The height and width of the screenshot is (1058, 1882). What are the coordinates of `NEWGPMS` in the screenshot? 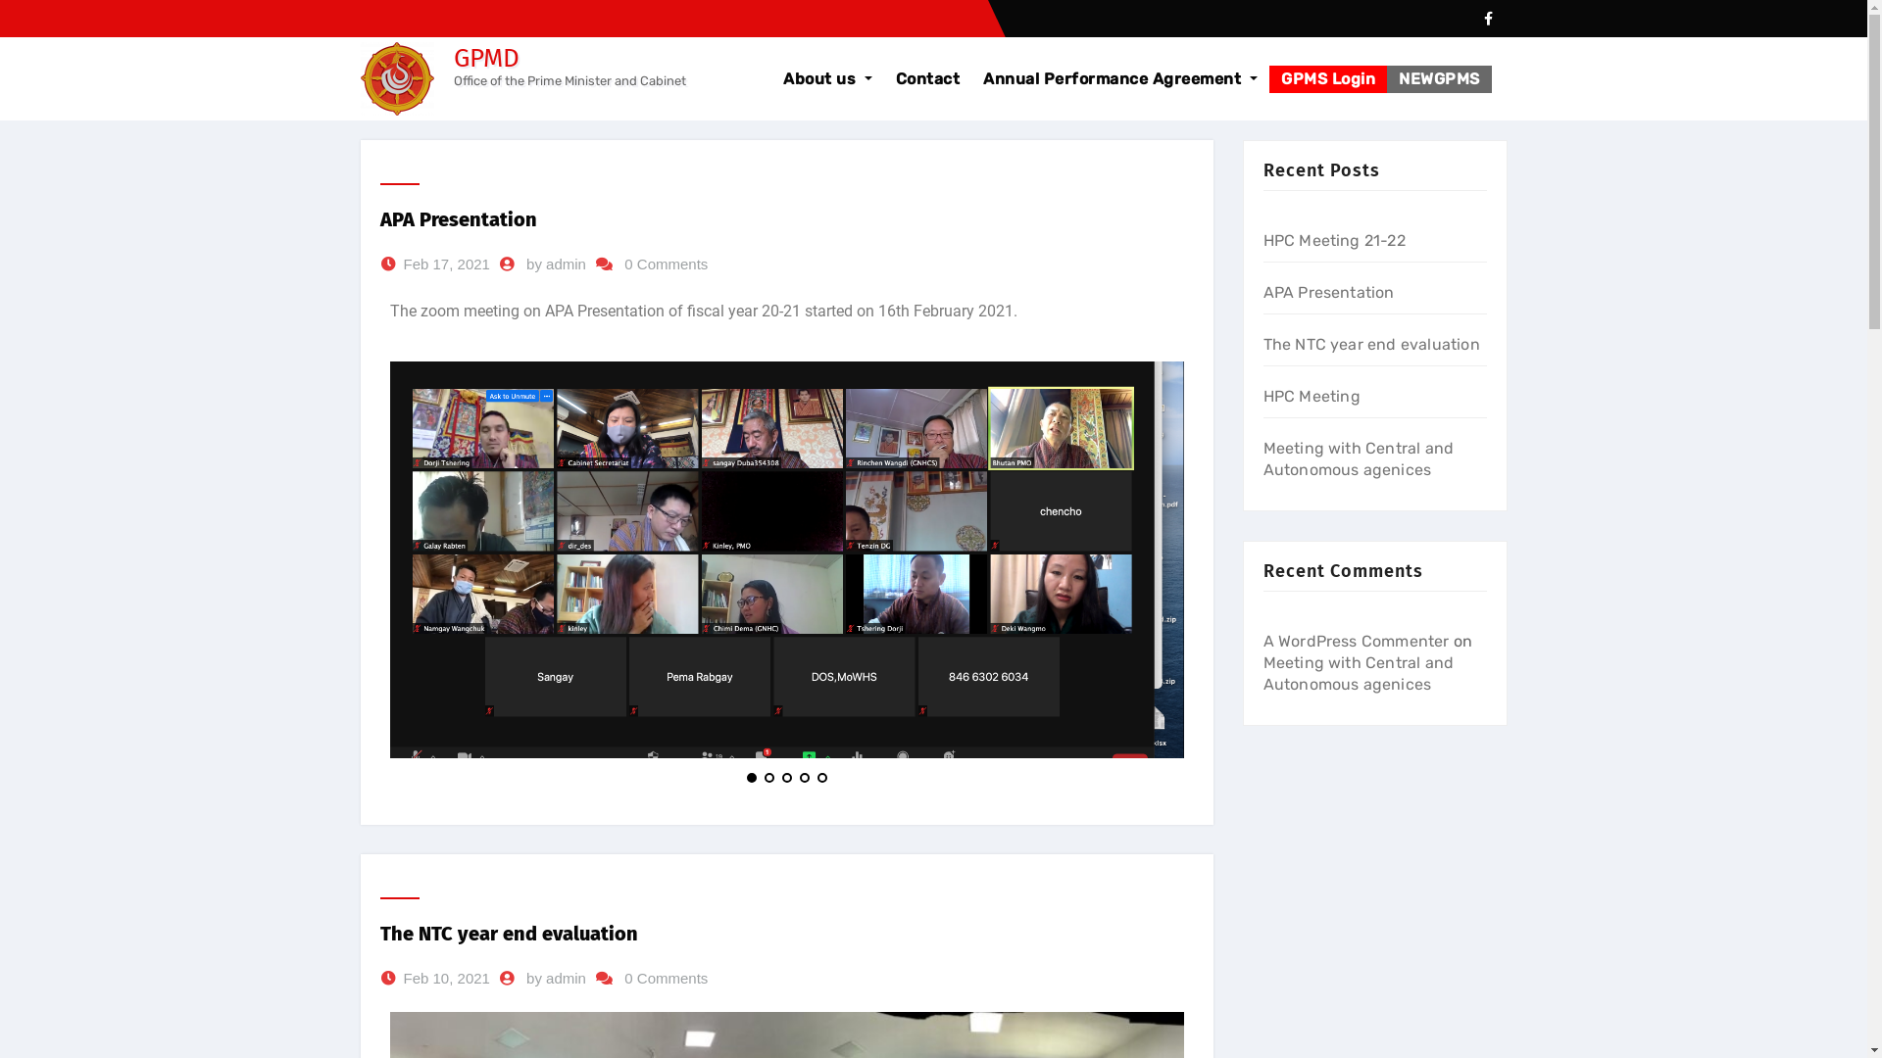 It's located at (1439, 79).